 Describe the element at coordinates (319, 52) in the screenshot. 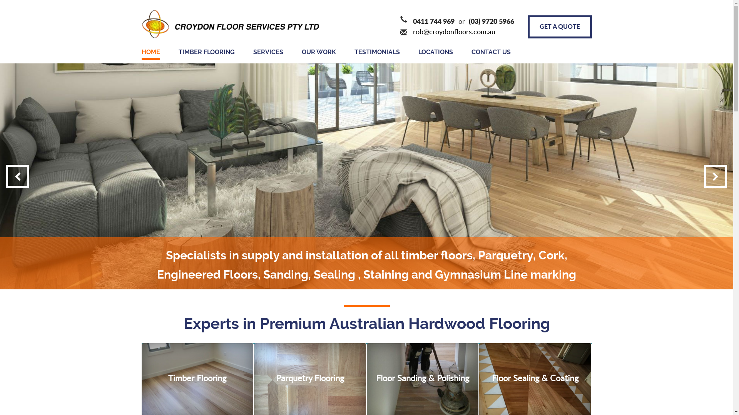

I see `OUR WORK` at that location.